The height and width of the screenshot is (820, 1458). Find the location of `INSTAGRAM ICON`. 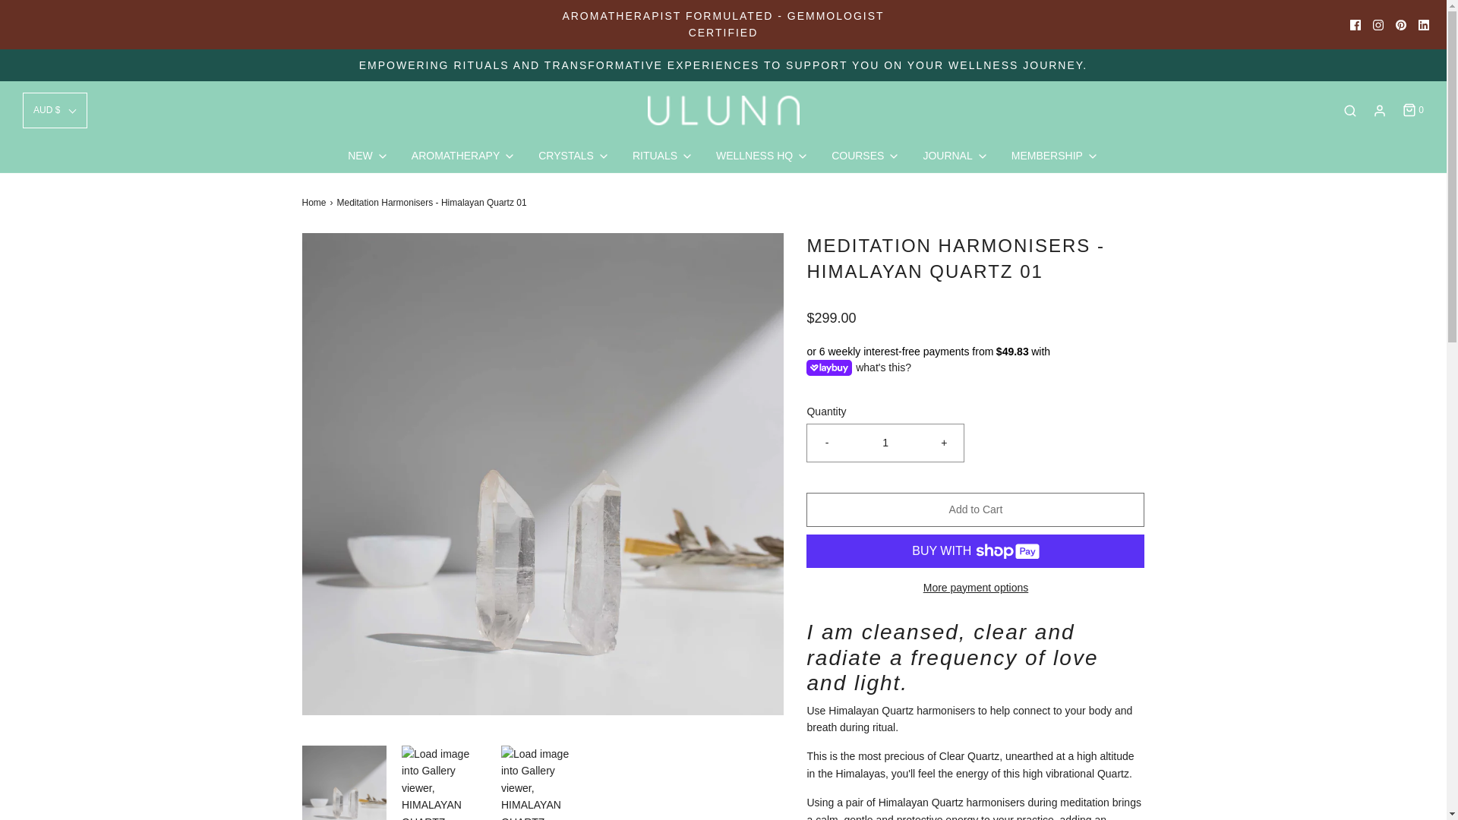

INSTAGRAM ICON is located at coordinates (1378, 24).